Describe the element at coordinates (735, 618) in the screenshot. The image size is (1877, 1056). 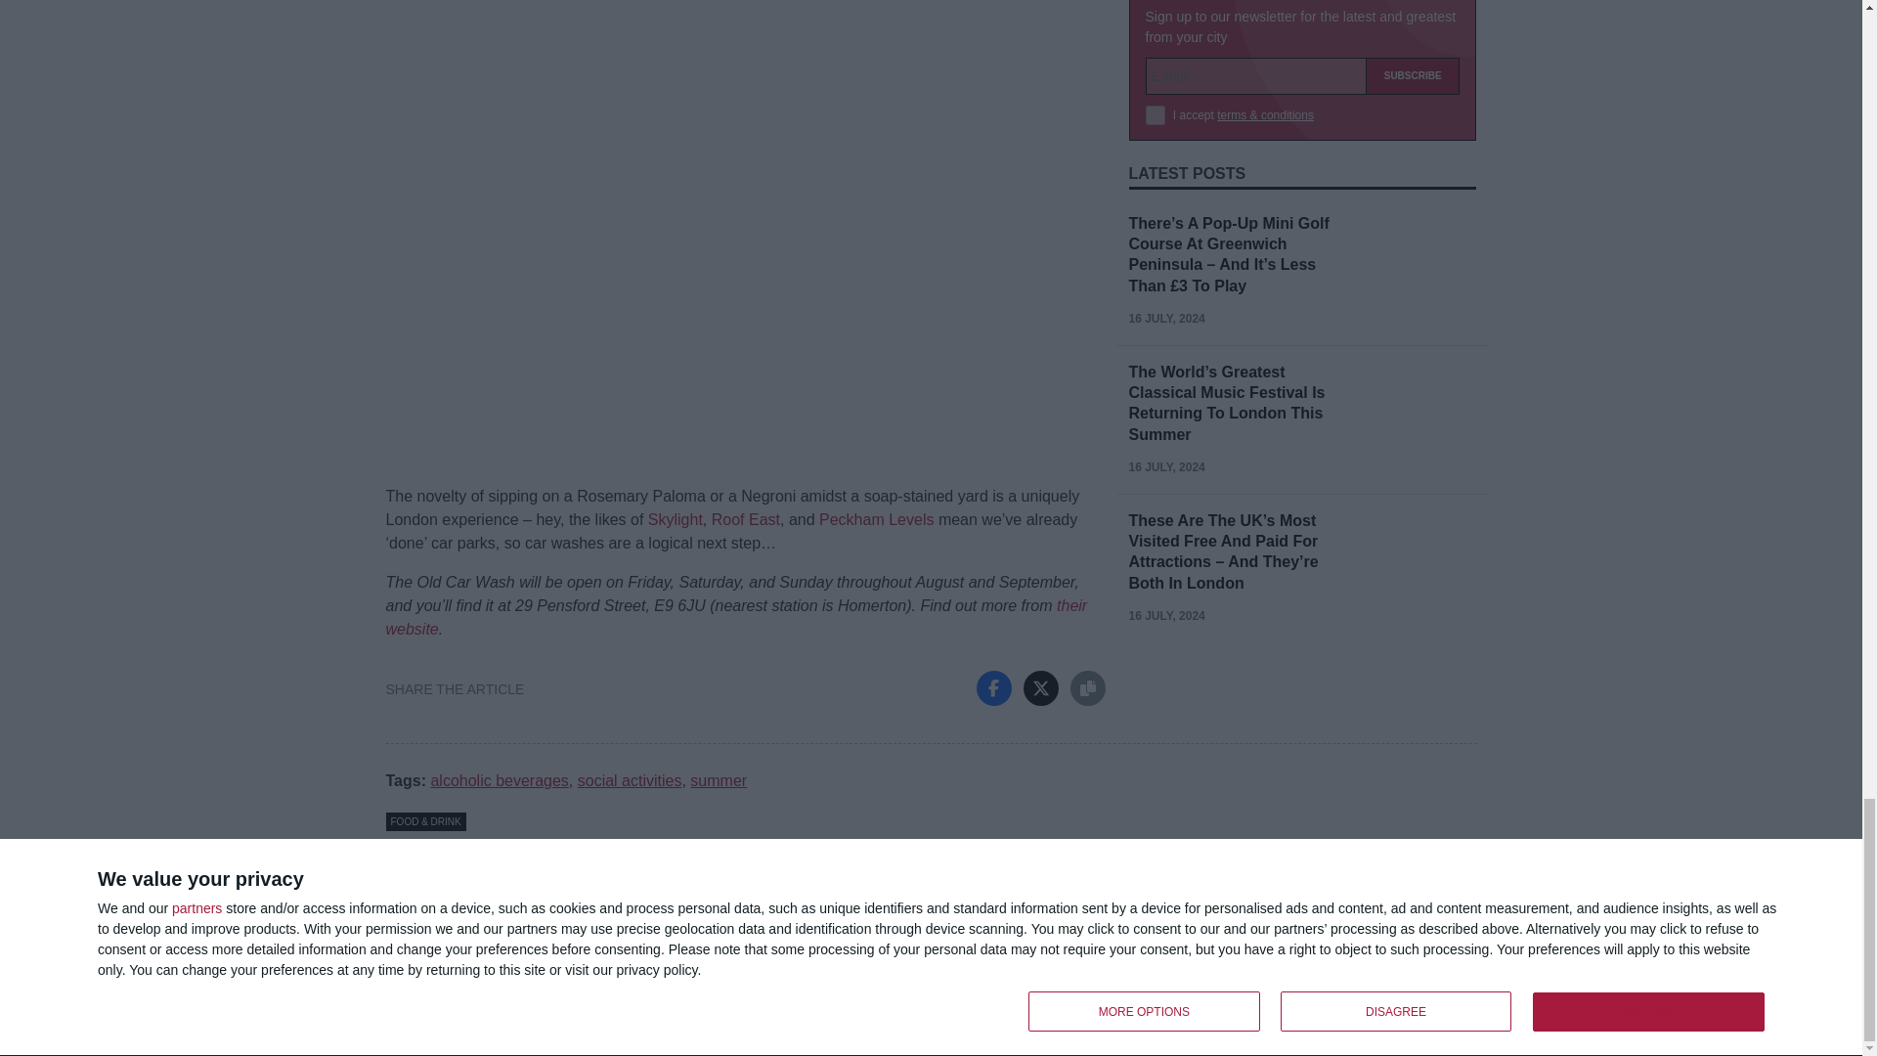
I see `their website` at that location.